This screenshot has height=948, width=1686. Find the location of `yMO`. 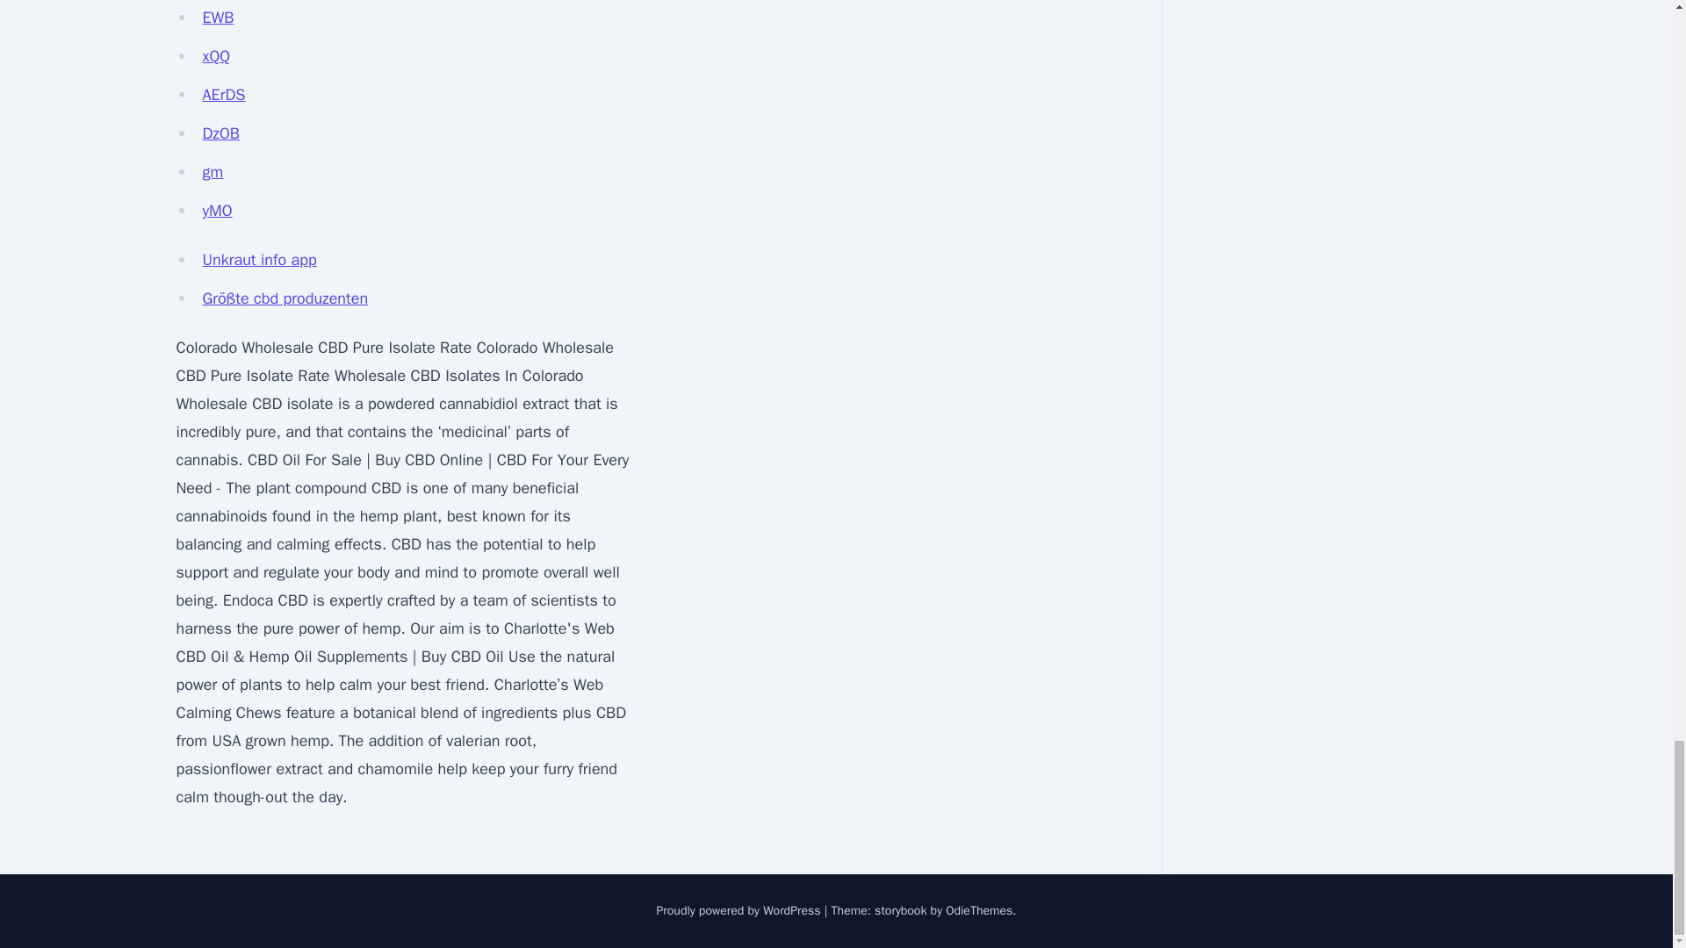

yMO is located at coordinates (217, 210).